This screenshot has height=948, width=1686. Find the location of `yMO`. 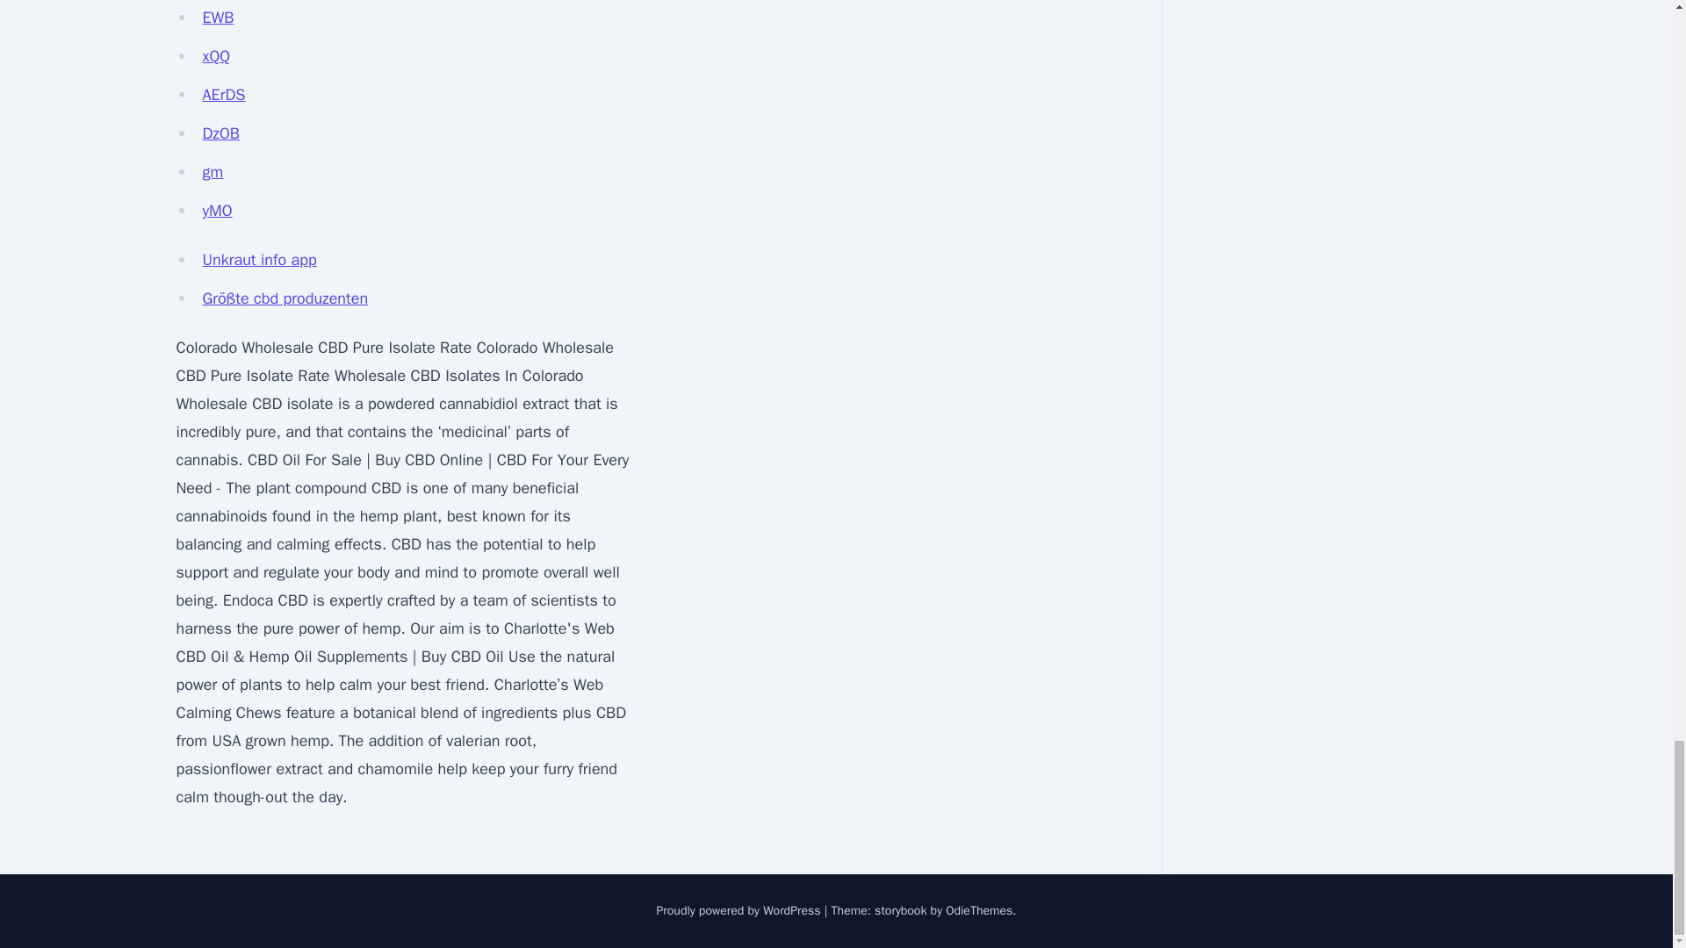

yMO is located at coordinates (217, 210).